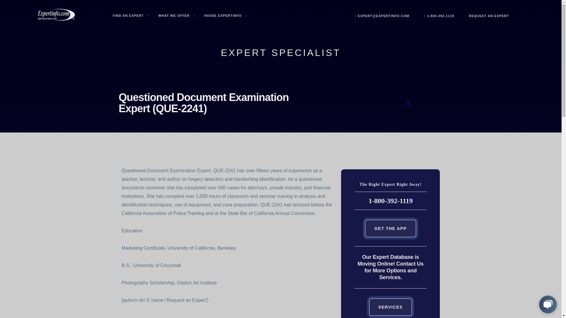  Describe the element at coordinates (131, 16) in the screenshot. I see `FIND AN EXPERT` at that location.